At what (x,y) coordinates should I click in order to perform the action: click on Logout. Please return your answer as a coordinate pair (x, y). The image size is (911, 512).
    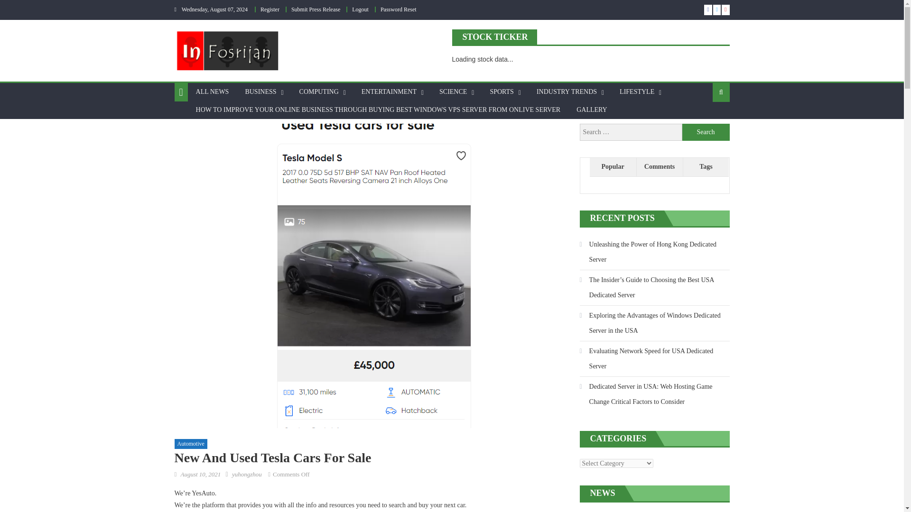
    Looking at the image, I should click on (360, 9).